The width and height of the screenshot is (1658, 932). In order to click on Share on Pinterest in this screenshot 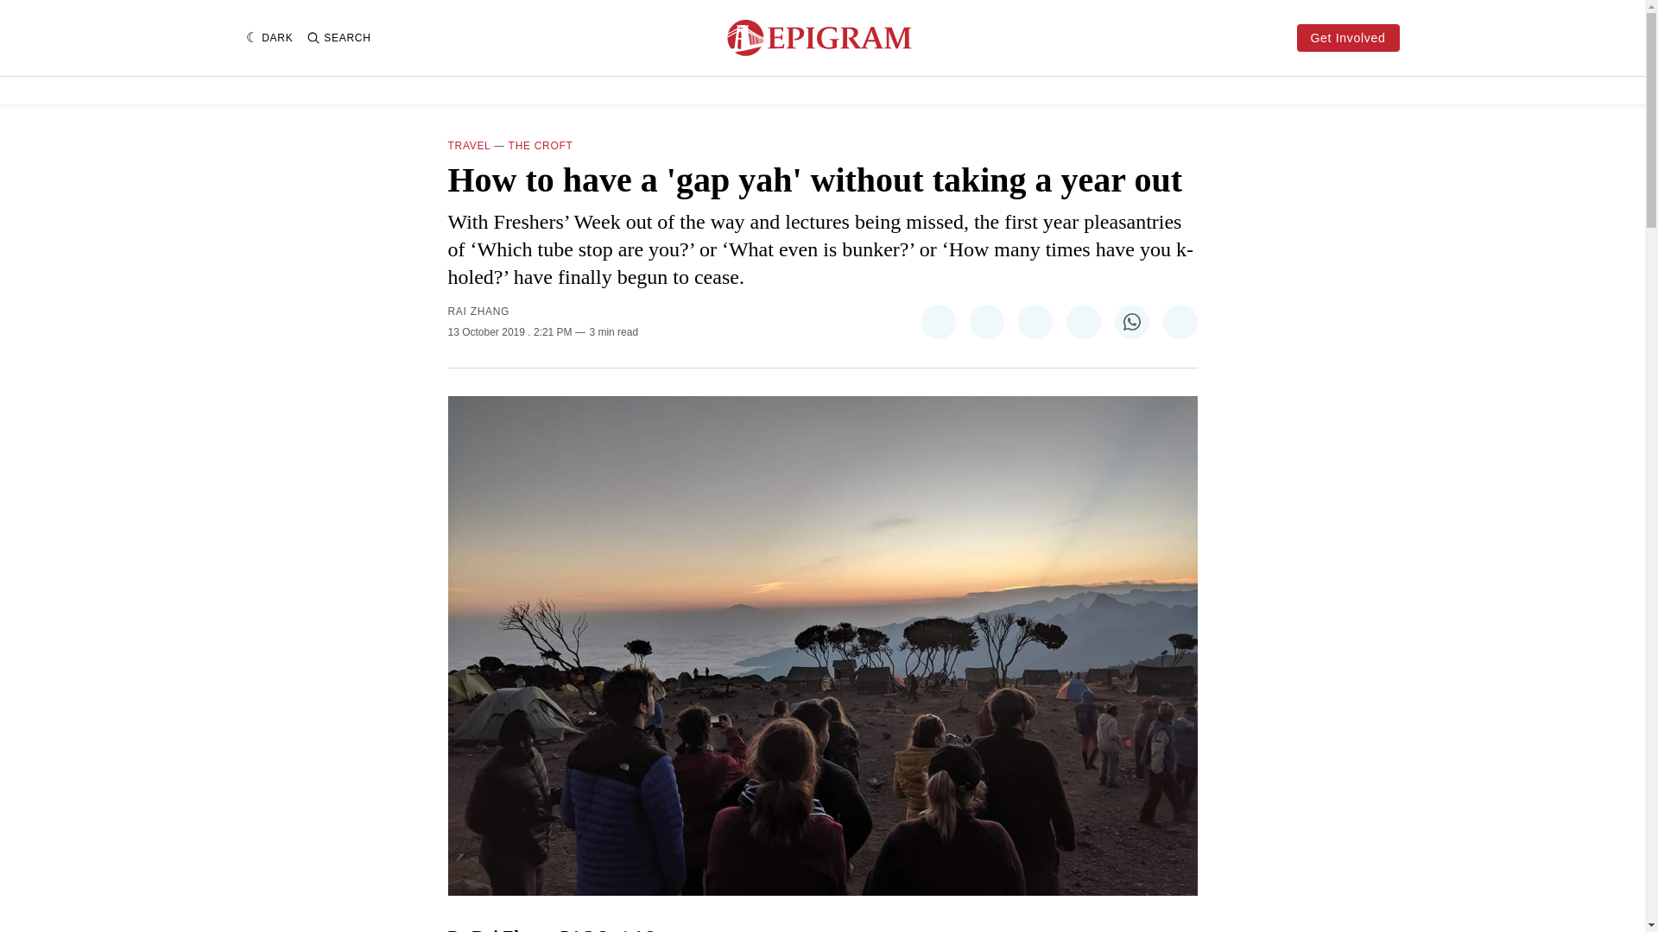, I will do `click(1035, 322)`.